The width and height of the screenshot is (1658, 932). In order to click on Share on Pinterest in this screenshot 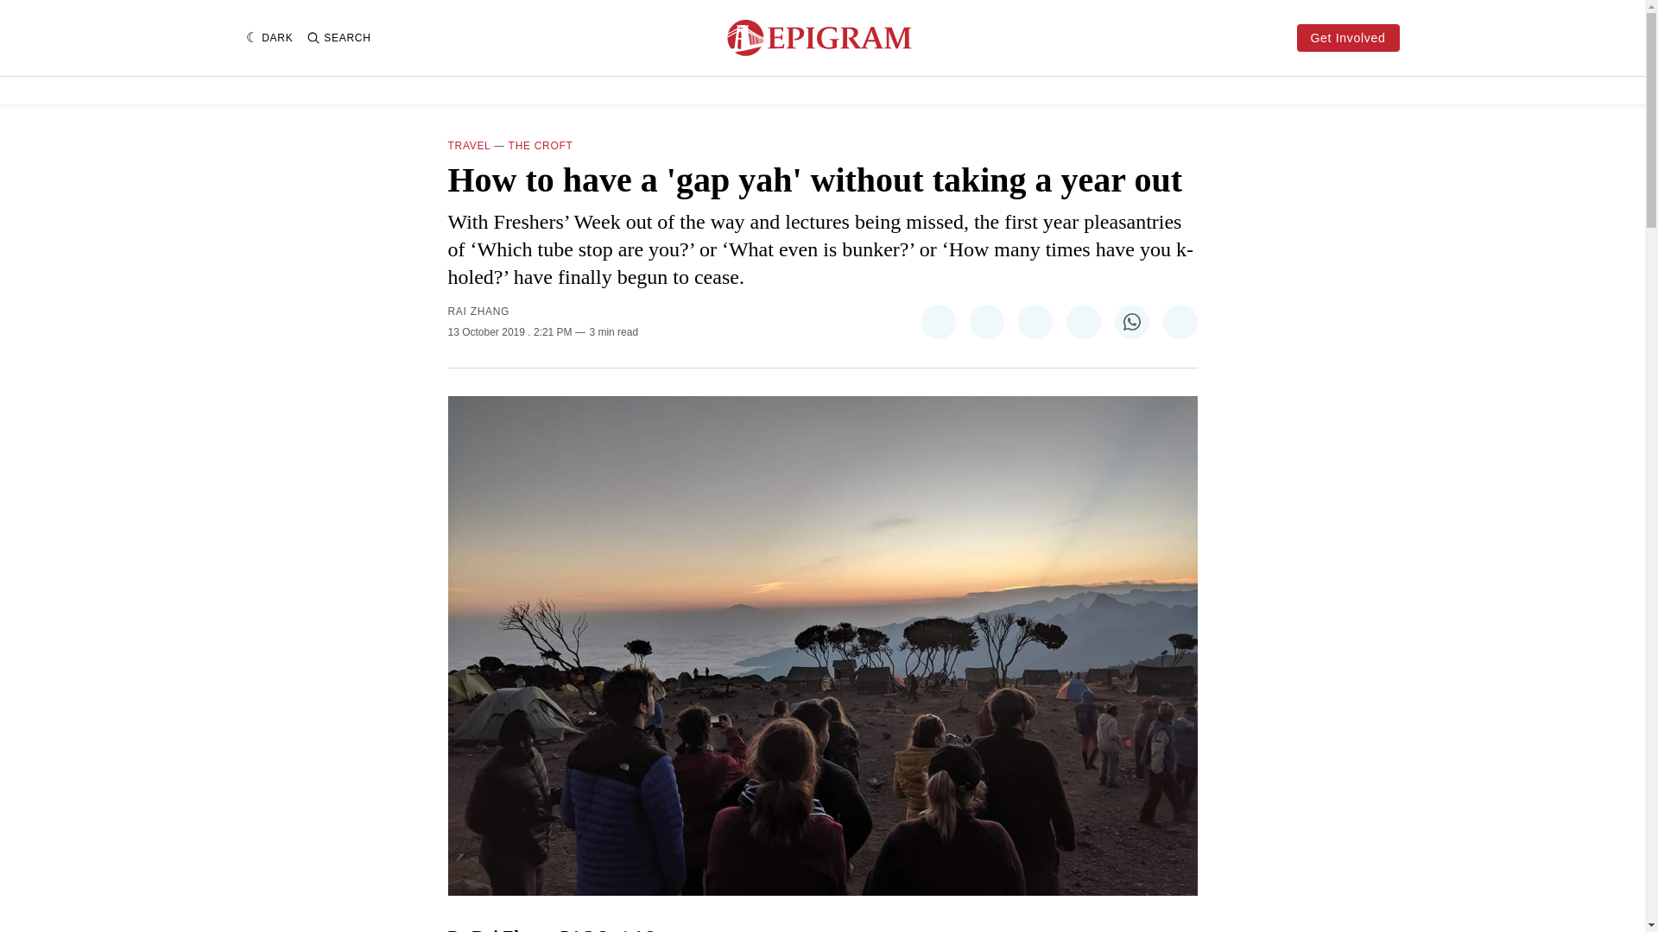, I will do `click(1035, 322)`.